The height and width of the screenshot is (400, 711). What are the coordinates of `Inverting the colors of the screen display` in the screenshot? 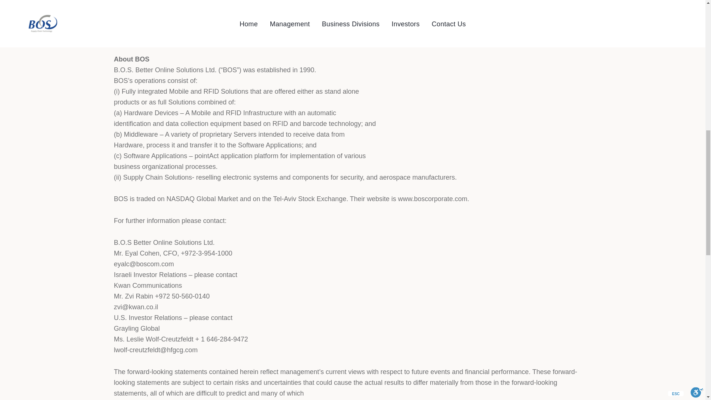 It's located at (276, 16).